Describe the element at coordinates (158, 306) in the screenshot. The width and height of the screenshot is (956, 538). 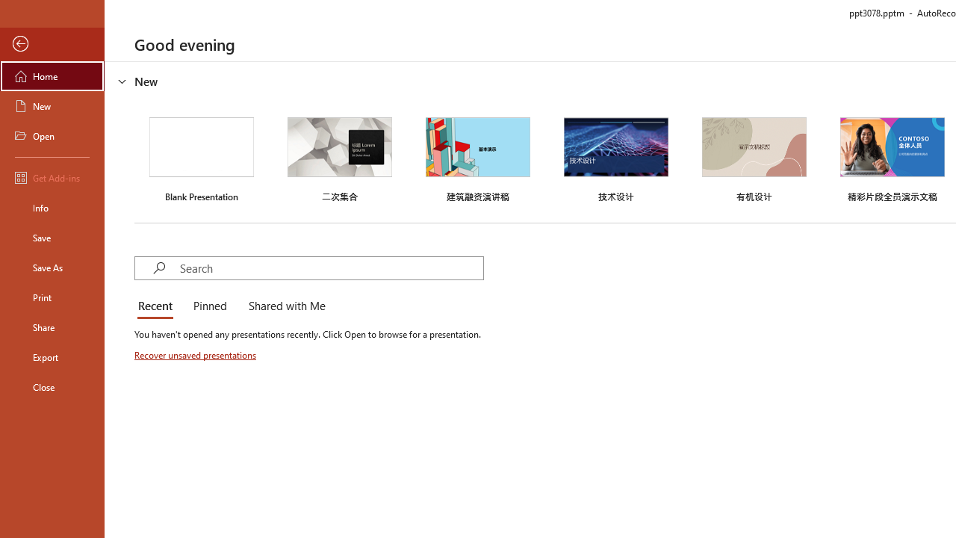
I see `Recent` at that location.